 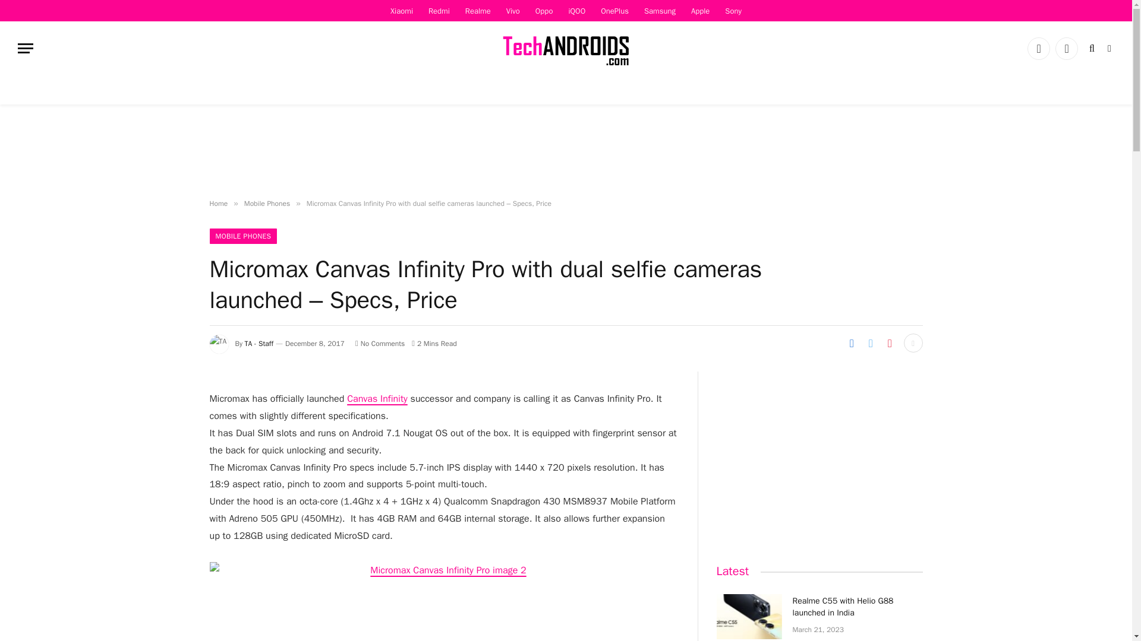 I want to click on Home, so click(x=218, y=203).